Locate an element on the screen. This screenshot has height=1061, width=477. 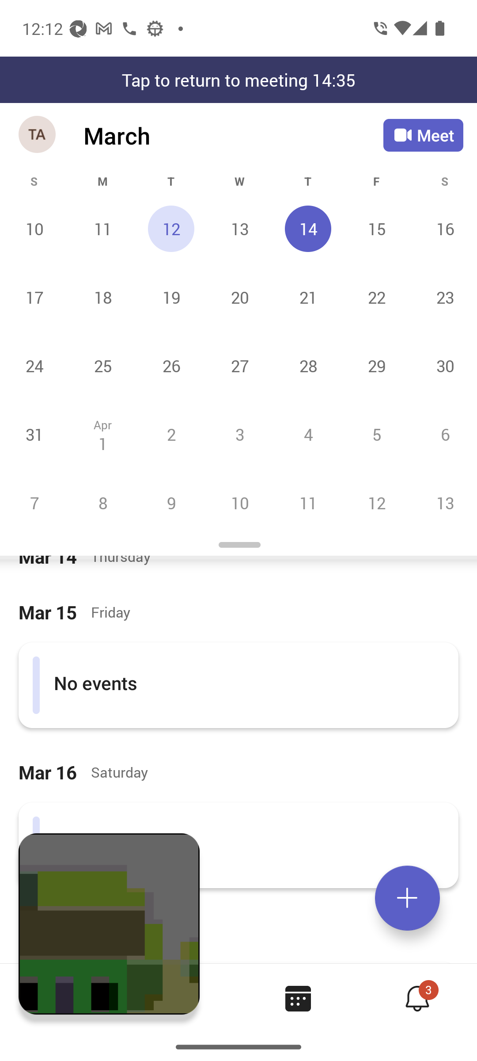
Activity tab,4 of 4, not selected, 3 new 3 is located at coordinates (417, 998).